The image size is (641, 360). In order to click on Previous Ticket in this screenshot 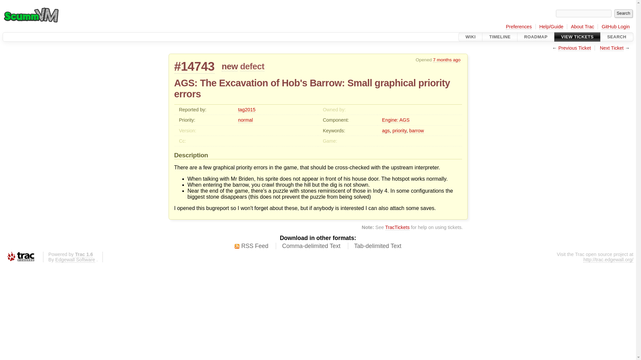, I will do `click(575, 48)`.